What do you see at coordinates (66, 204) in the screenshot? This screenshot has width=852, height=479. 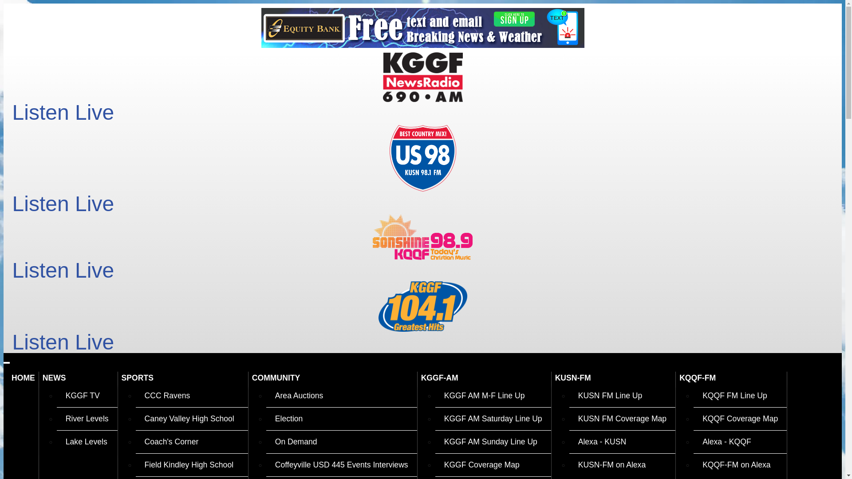 I see `Listen Live ` at bounding box center [66, 204].